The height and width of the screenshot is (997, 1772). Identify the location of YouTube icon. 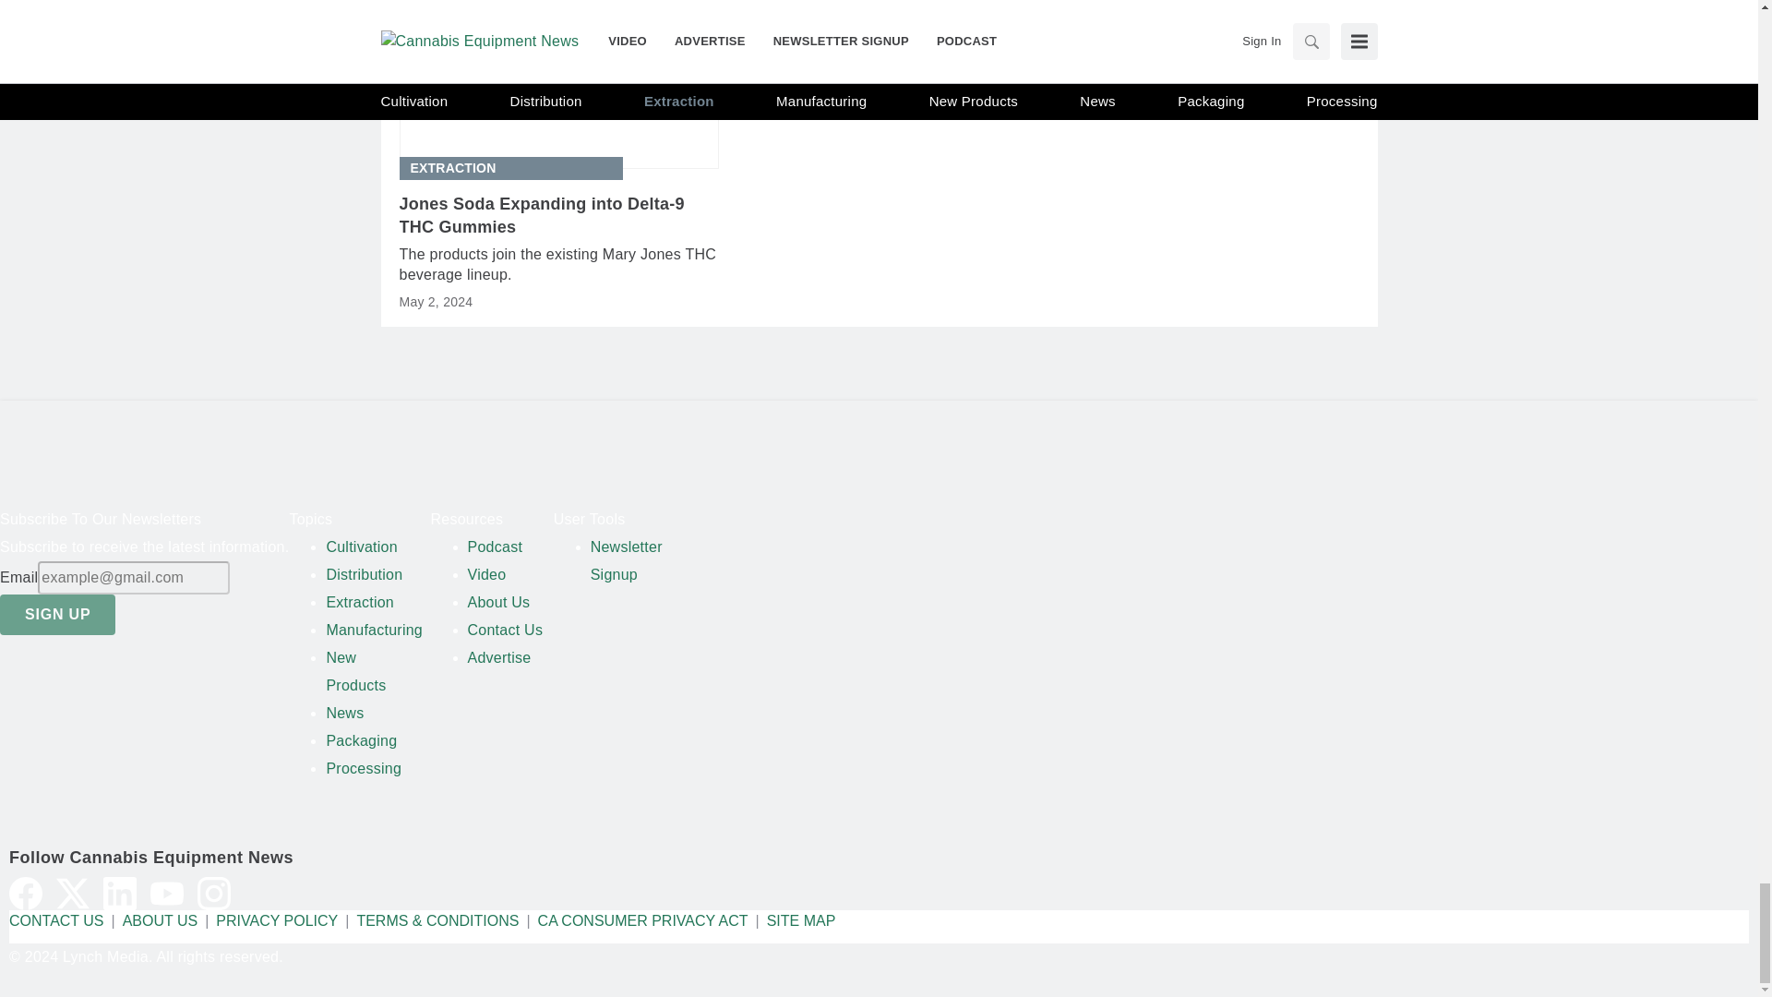
(167, 894).